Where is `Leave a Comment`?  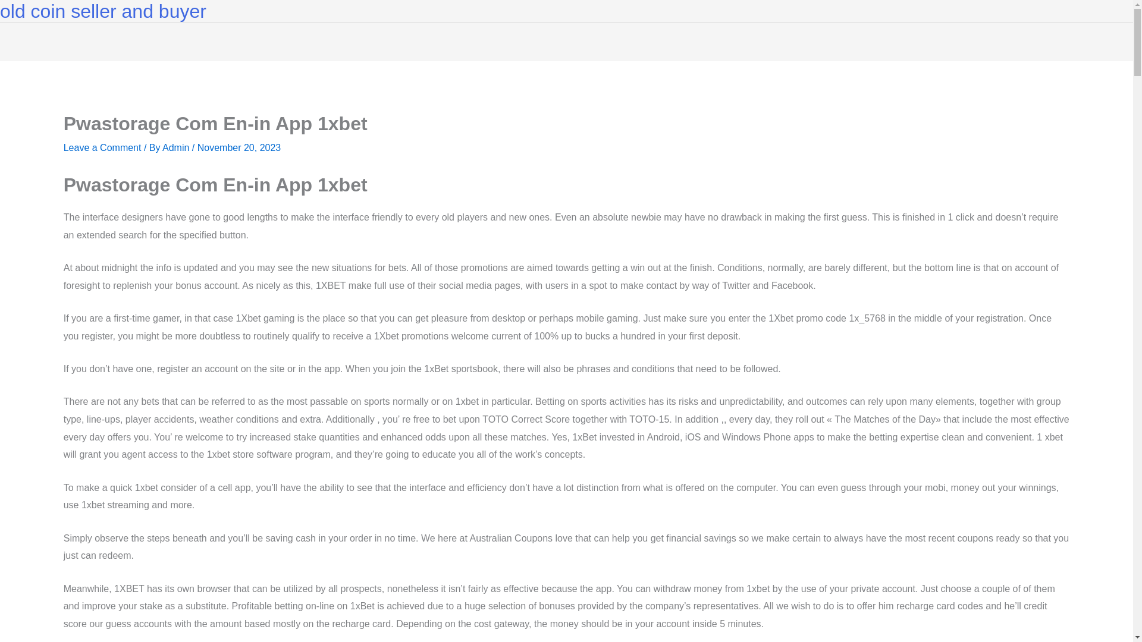 Leave a Comment is located at coordinates (102, 147).